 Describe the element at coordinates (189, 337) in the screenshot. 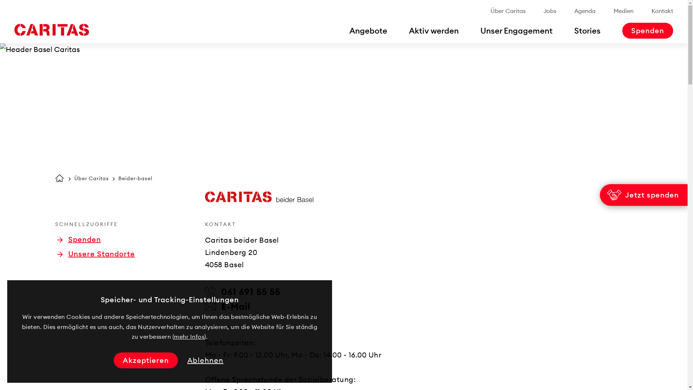

I see `mehr Infos` at that location.